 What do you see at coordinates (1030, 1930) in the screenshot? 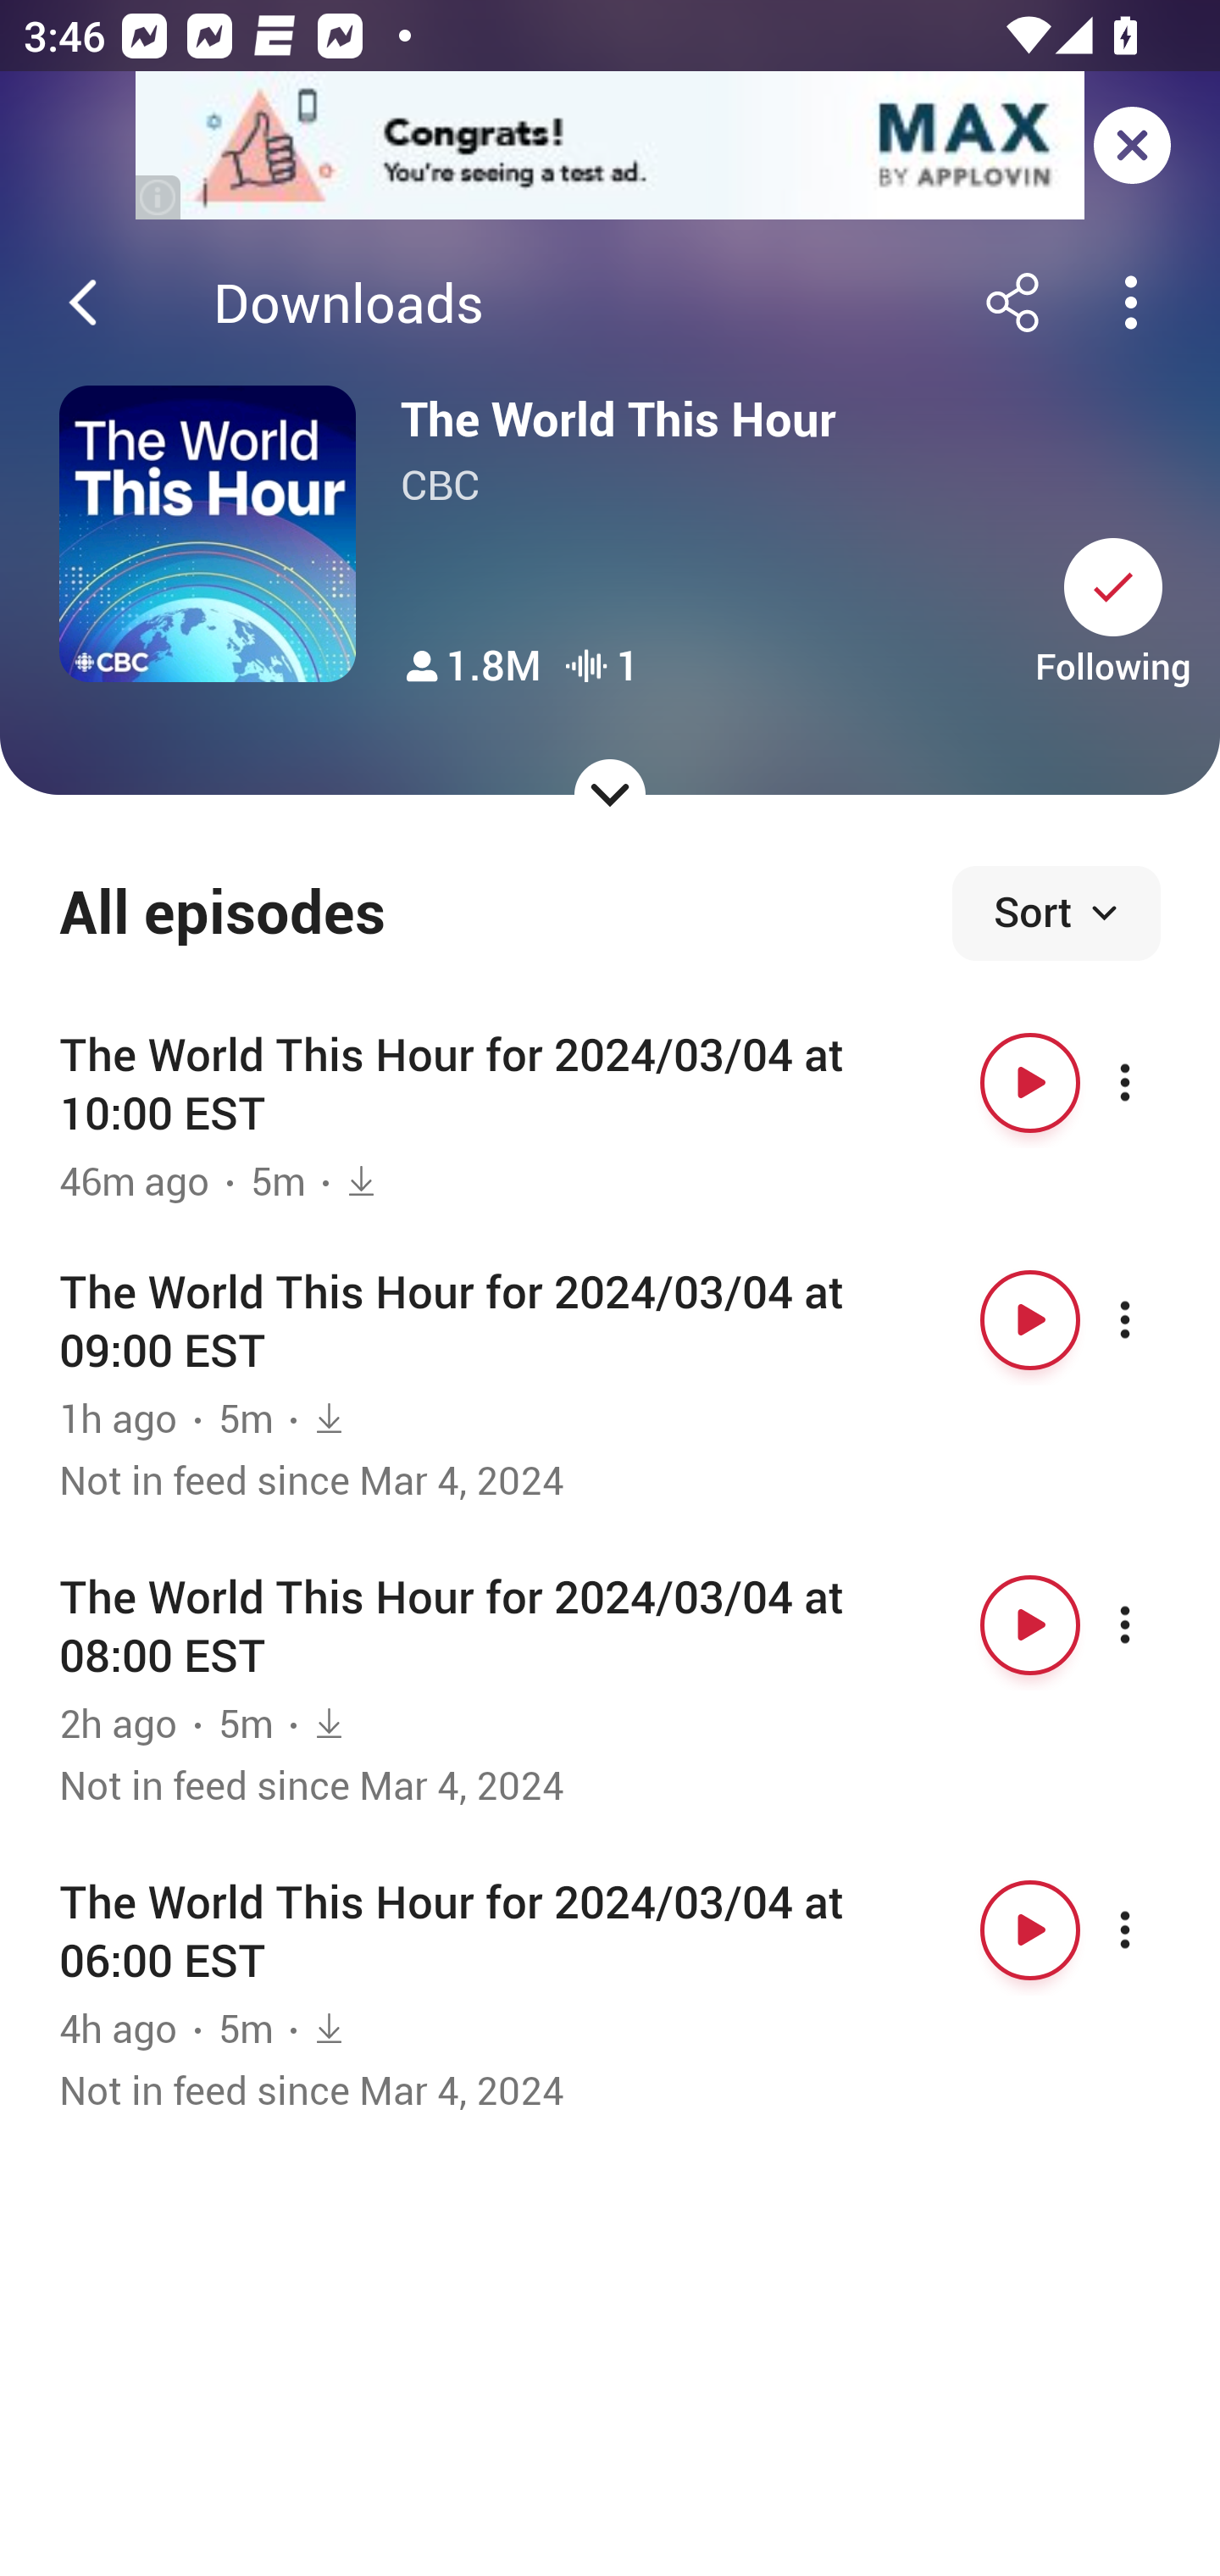
I see `Play button` at bounding box center [1030, 1930].